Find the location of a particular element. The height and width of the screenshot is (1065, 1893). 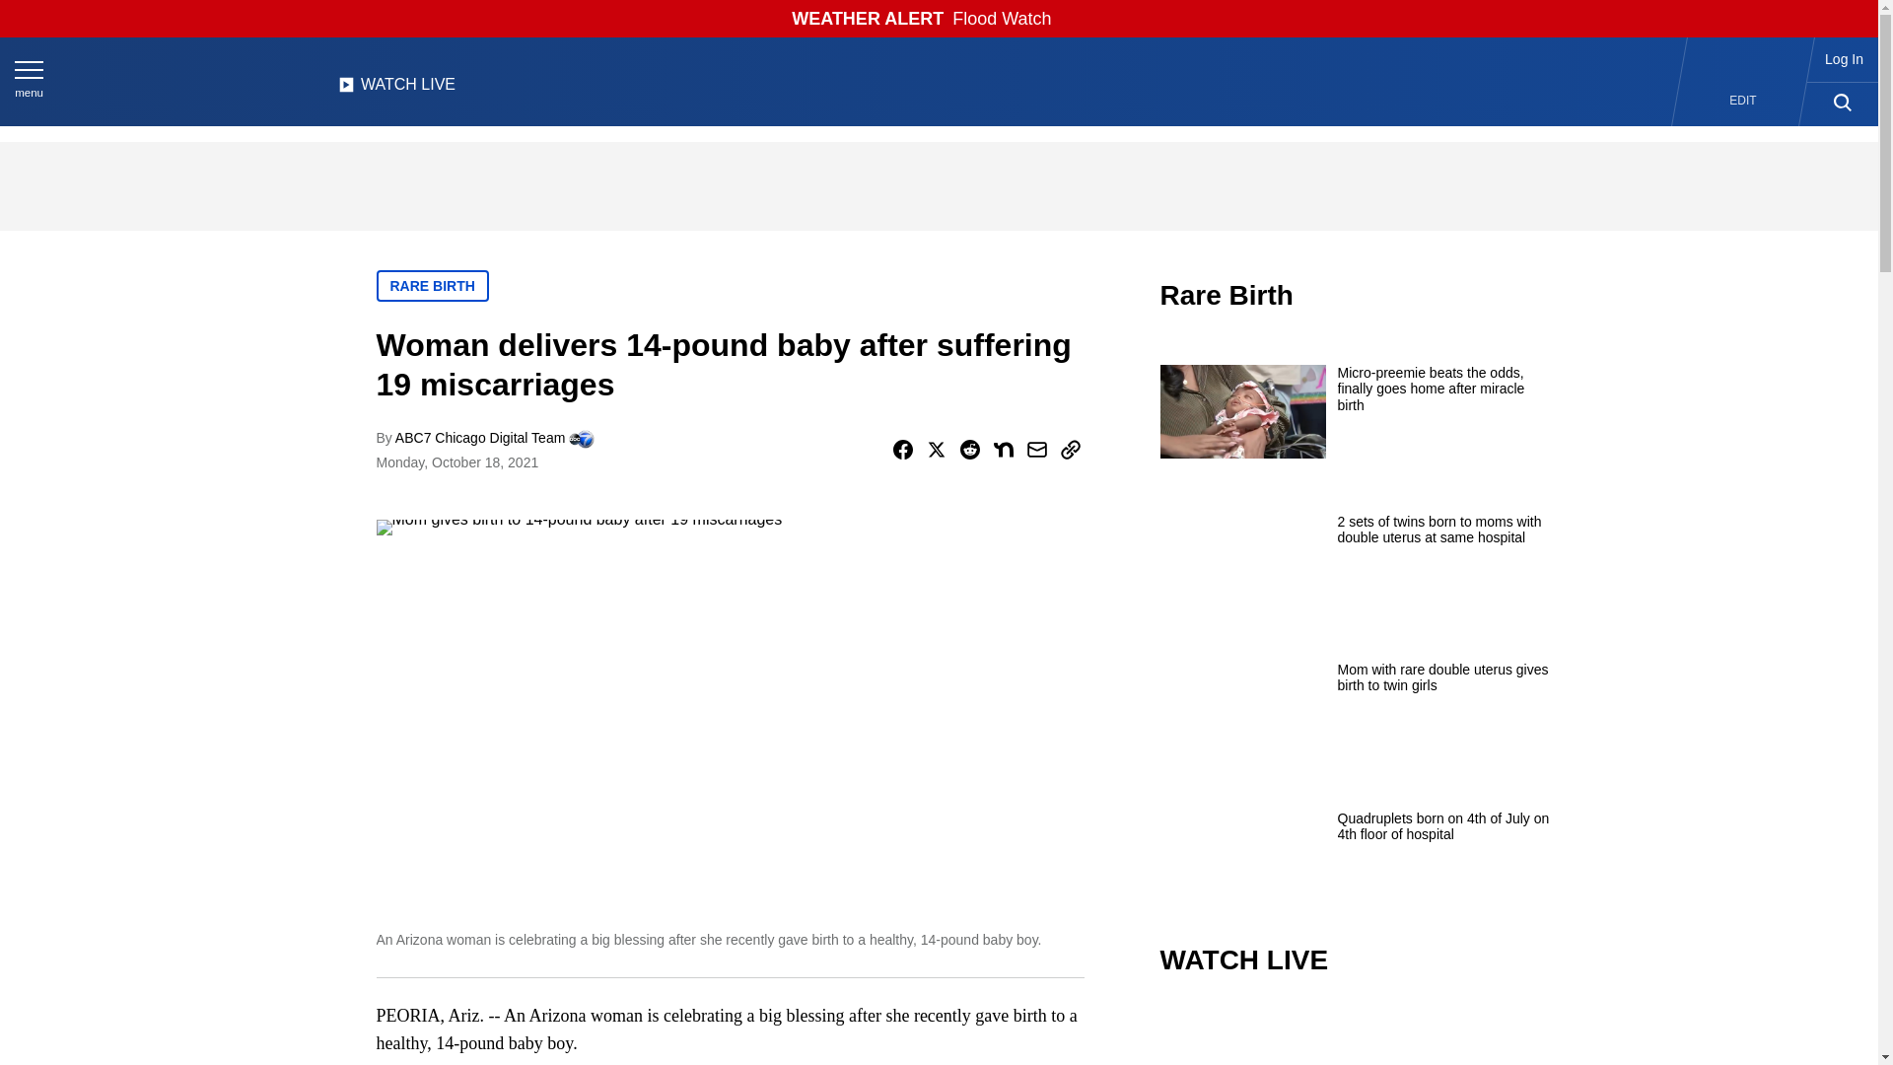

video.title is located at coordinates (1357, 1035).